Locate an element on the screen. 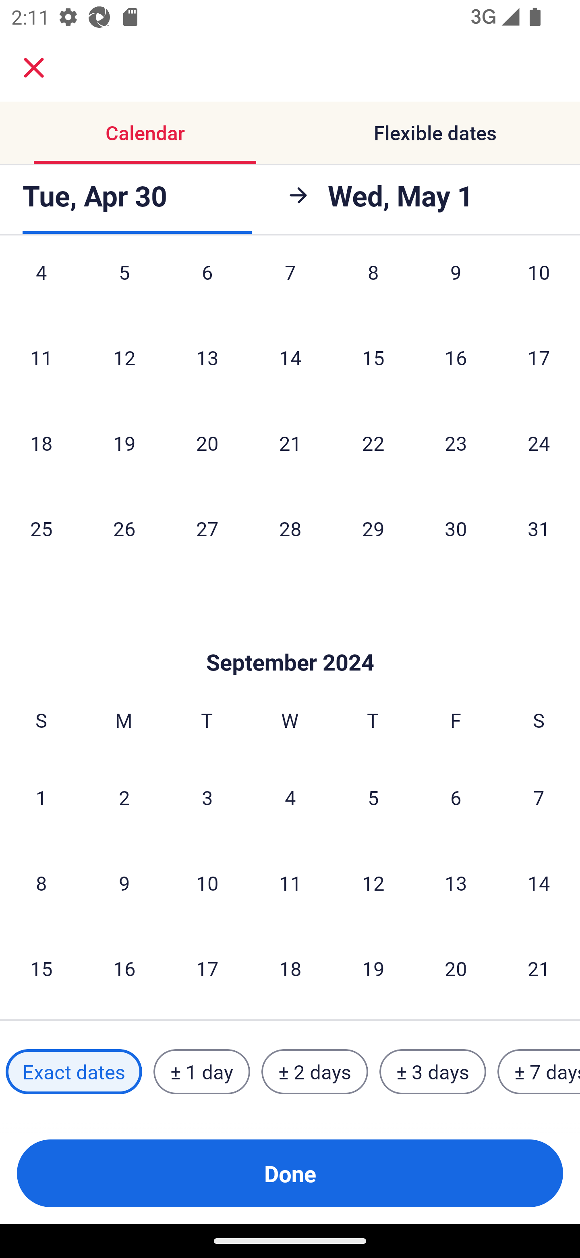 The image size is (580, 1258). 6 Friday, September 6, 2024 is located at coordinates (456, 798).